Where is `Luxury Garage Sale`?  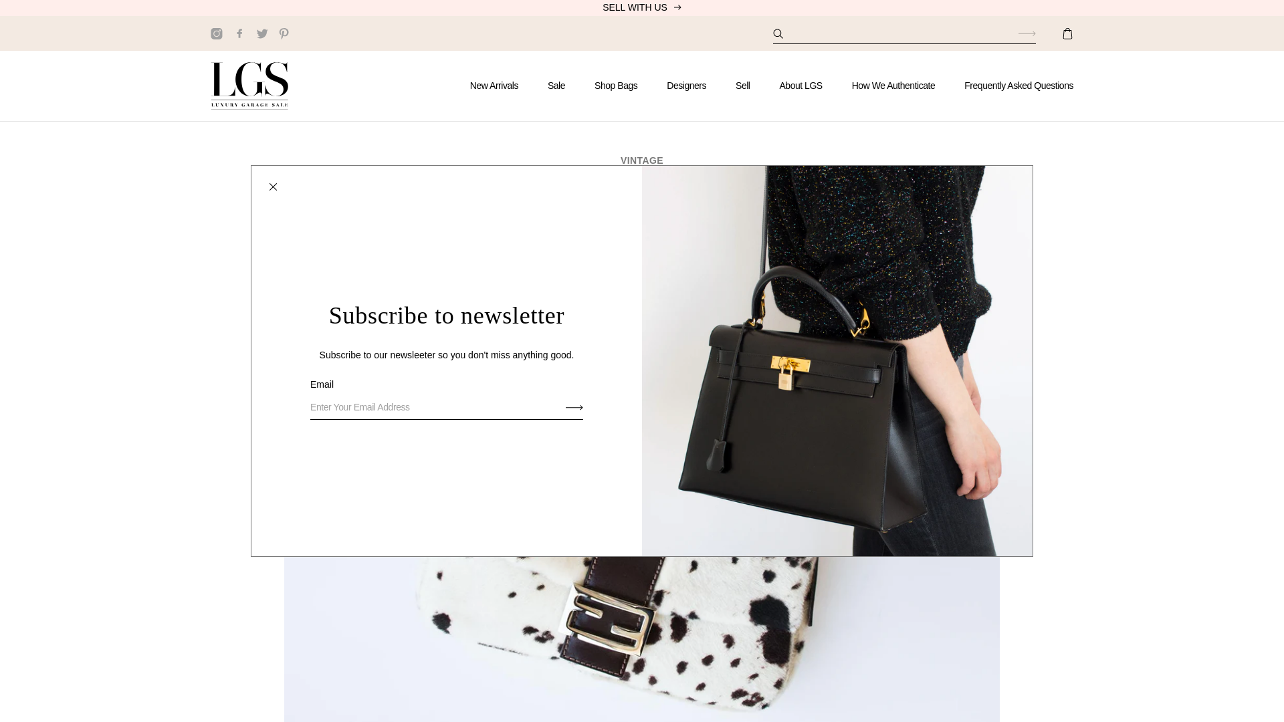
Luxury Garage Sale is located at coordinates (249, 86).